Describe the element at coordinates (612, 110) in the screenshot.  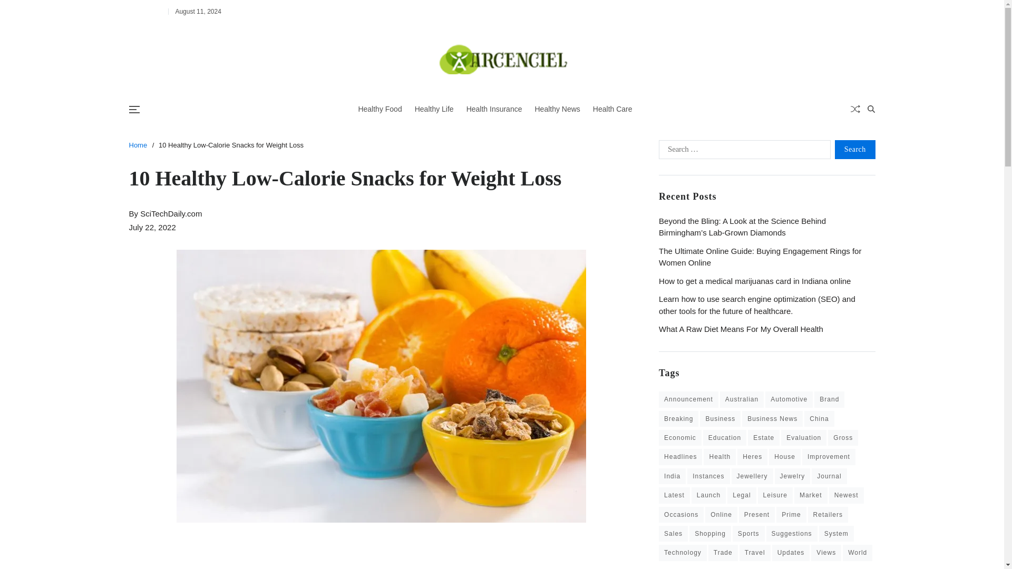
I see `Health Care` at that location.